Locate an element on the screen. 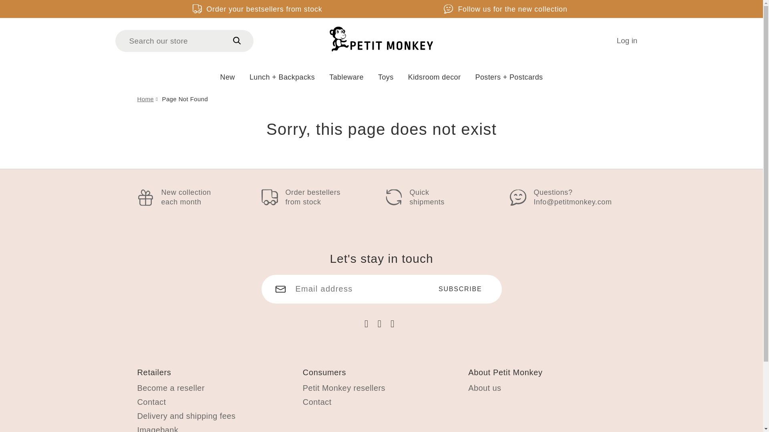 This screenshot has height=432, width=769. Kidsroom decor is located at coordinates (434, 76).